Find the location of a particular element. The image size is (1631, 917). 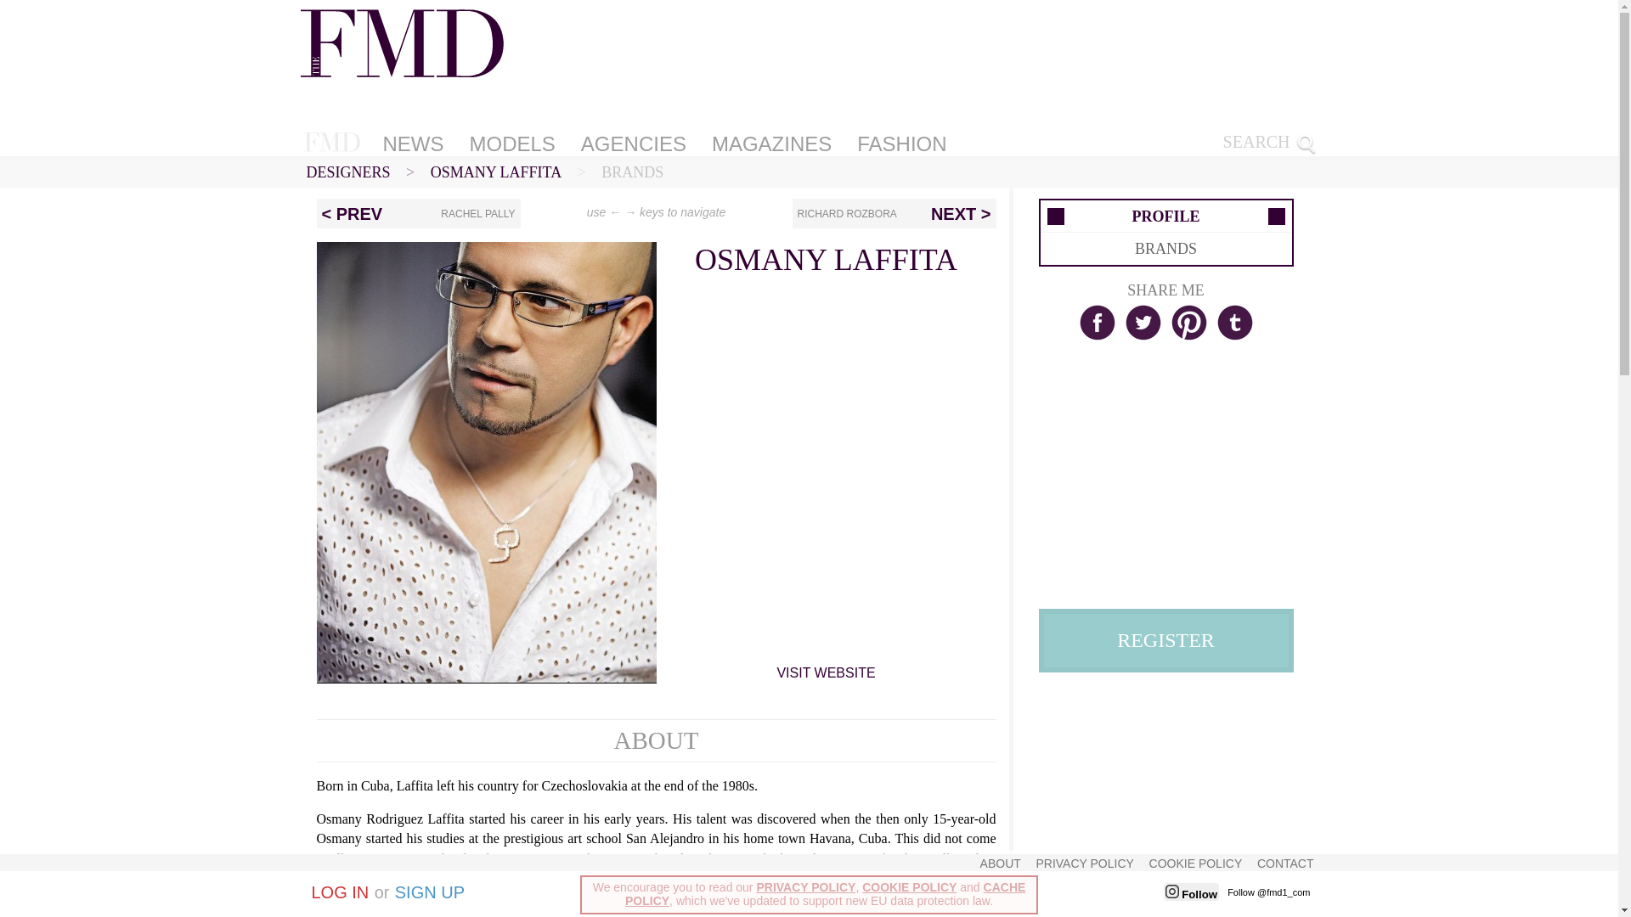

BRANDS is located at coordinates (632, 172).